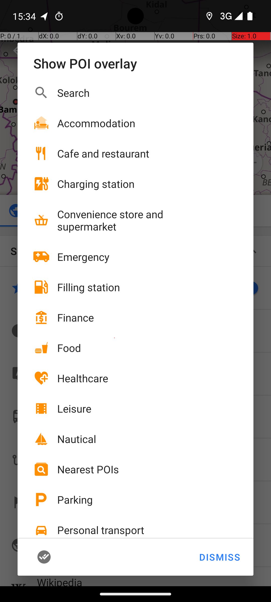 The image size is (271, 602). Describe the element at coordinates (83, 257) in the screenshot. I see `Emergency` at that location.